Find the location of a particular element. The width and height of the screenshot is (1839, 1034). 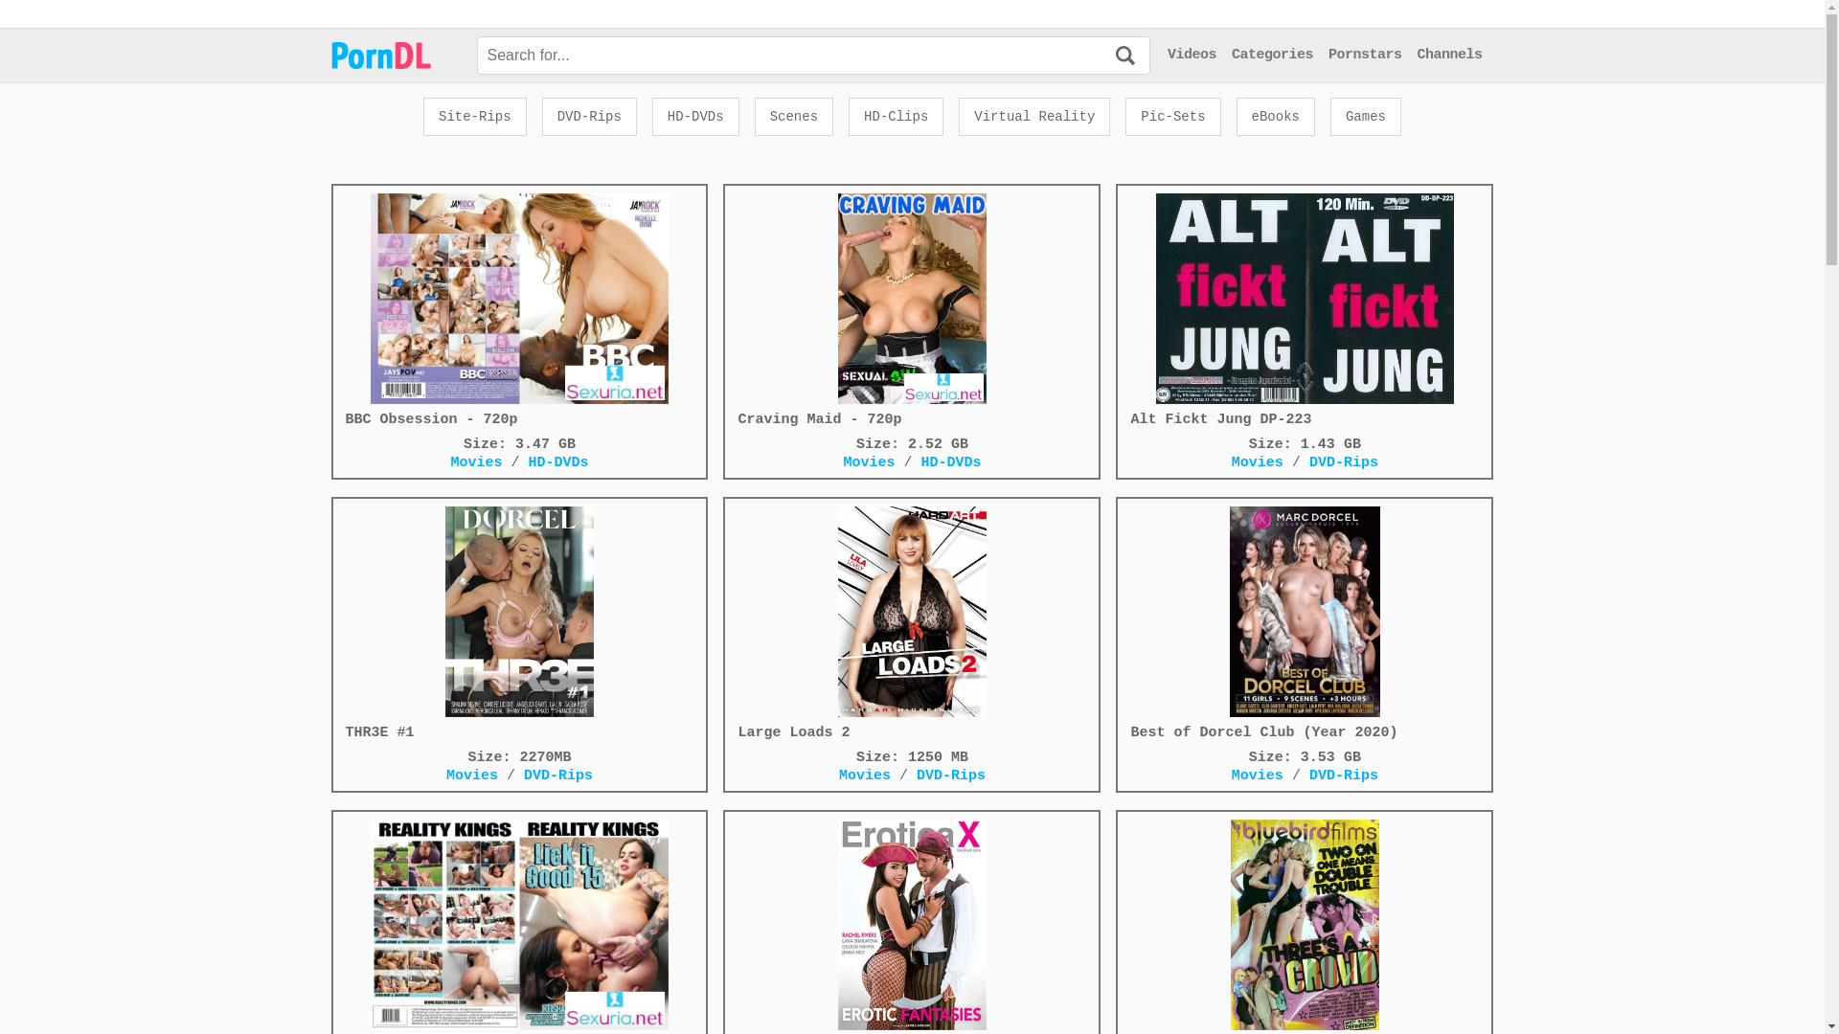

BBC Obsession - 720p is located at coordinates (520, 310).